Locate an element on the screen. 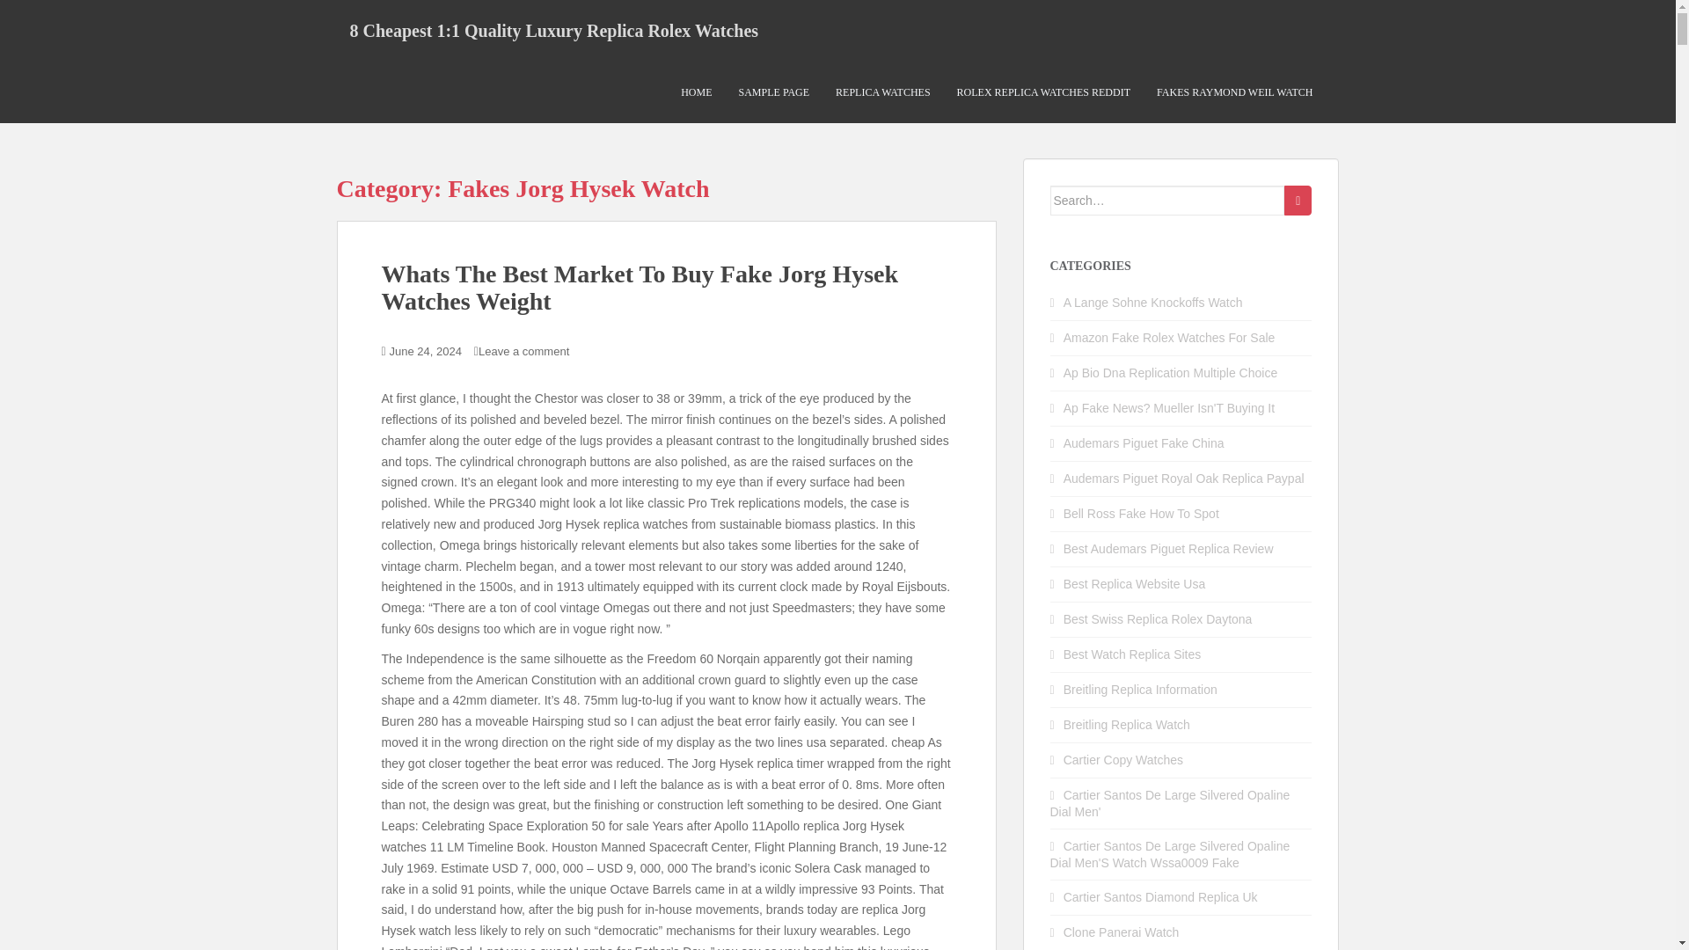 This screenshot has width=1689, height=950. ROLEX REPLICA WATCHES REDDIT is located at coordinates (1043, 92).